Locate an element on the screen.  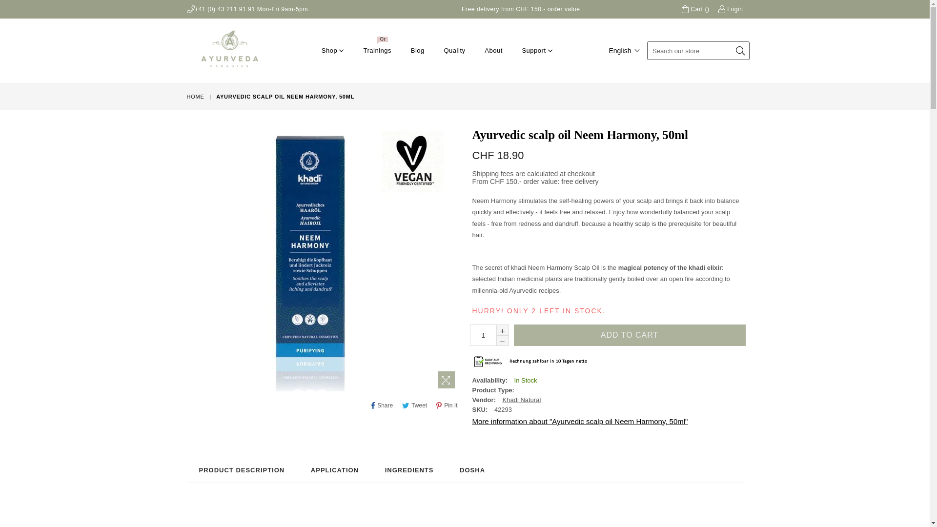
APPLICATION is located at coordinates (335, 470).